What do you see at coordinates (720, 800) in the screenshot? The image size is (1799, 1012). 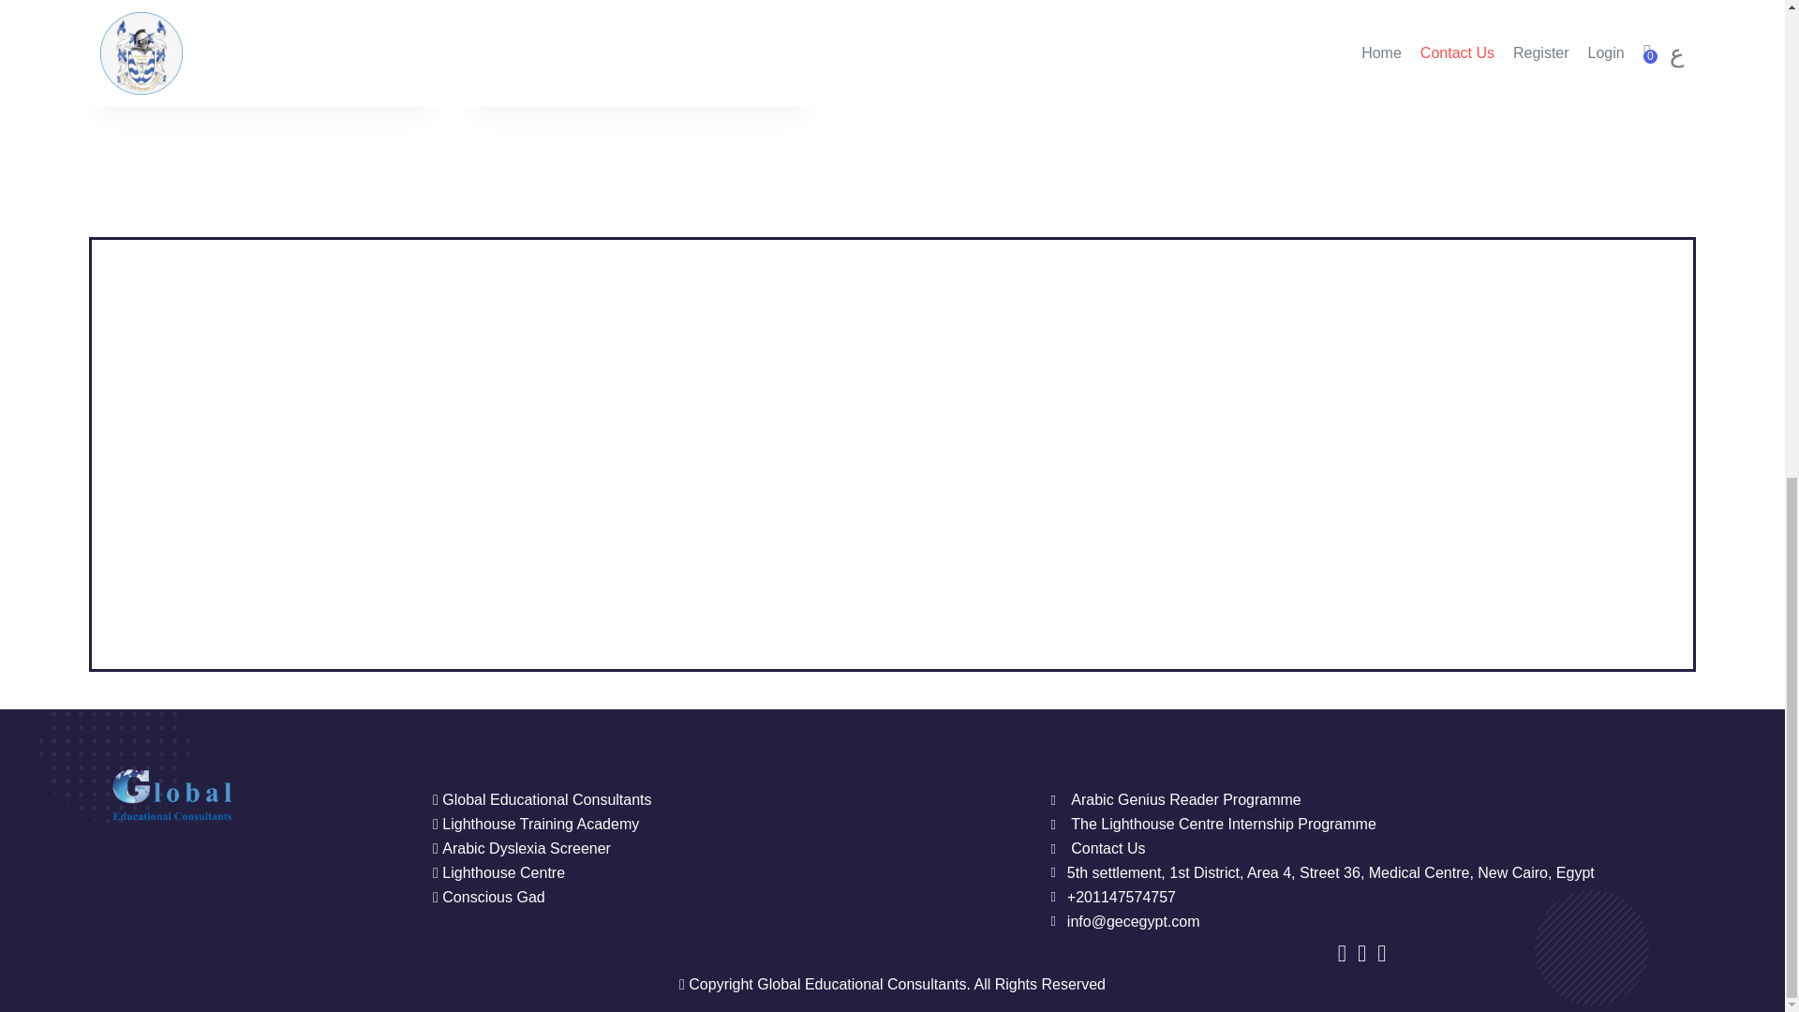 I see `Global Educational Consultants` at bounding box center [720, 800].